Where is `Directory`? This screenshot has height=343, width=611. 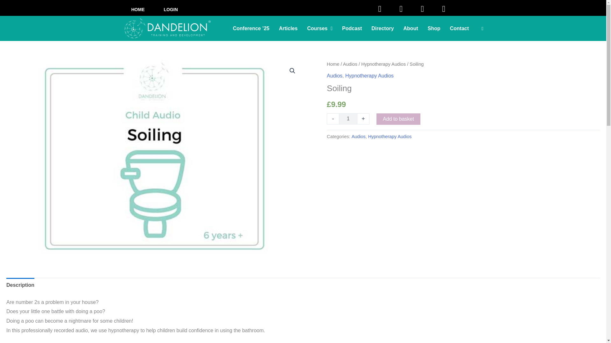
Directory is located at coordinates (383, 29).